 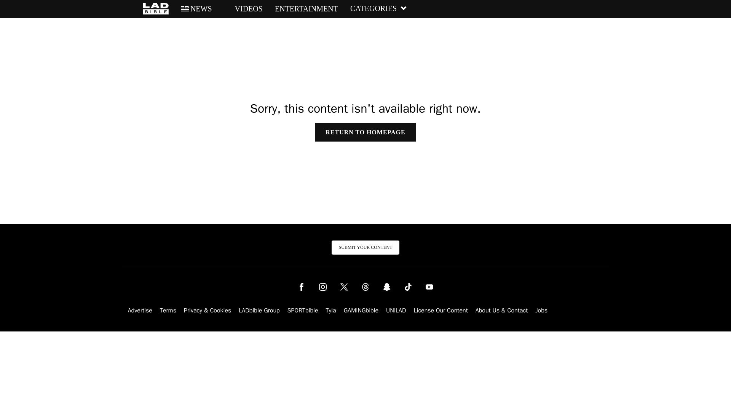 What do you see at coordinates (365, 132) in the screenshot?
I see `RETURN TO HOMEPAGE` at bounding box center [365, 132].